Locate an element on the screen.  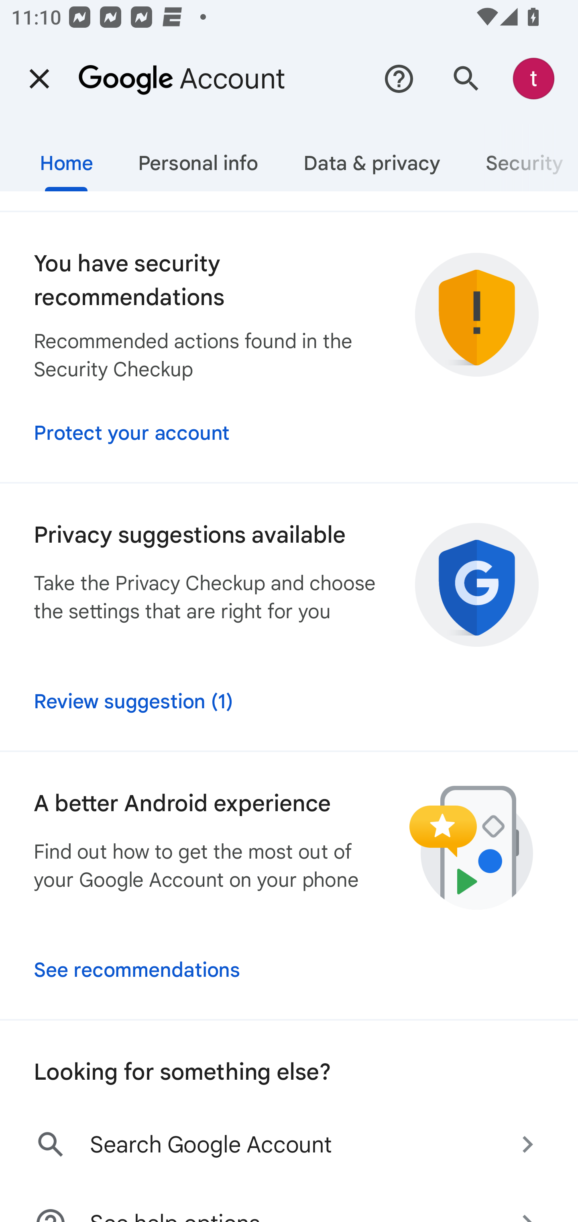
Personal info is located at coordinates (198, 158).